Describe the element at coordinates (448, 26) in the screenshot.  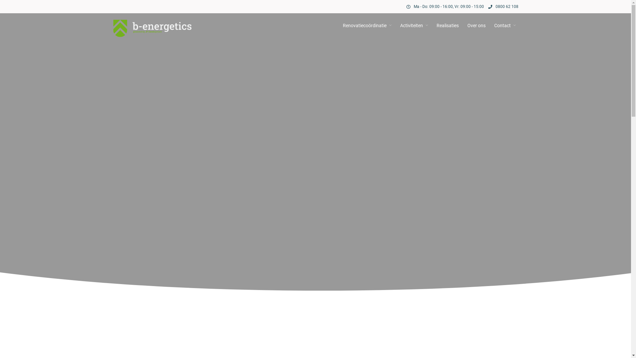
I see `Realisaties` at that location.